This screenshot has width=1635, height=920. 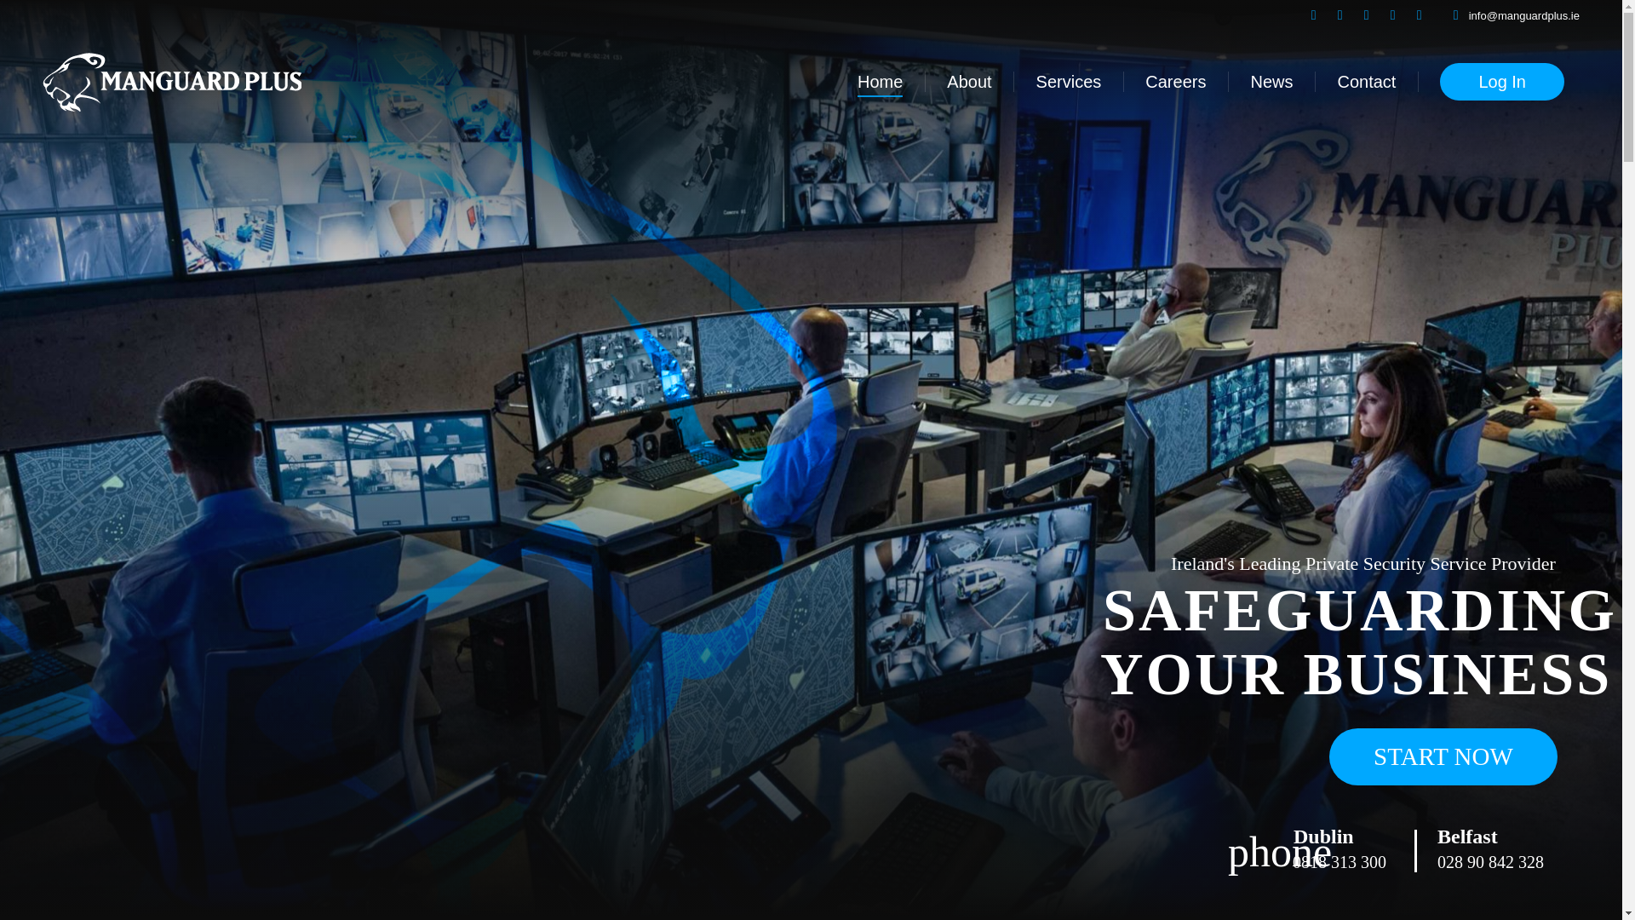 I want to click on Contact, so click(x=1366, y=82).